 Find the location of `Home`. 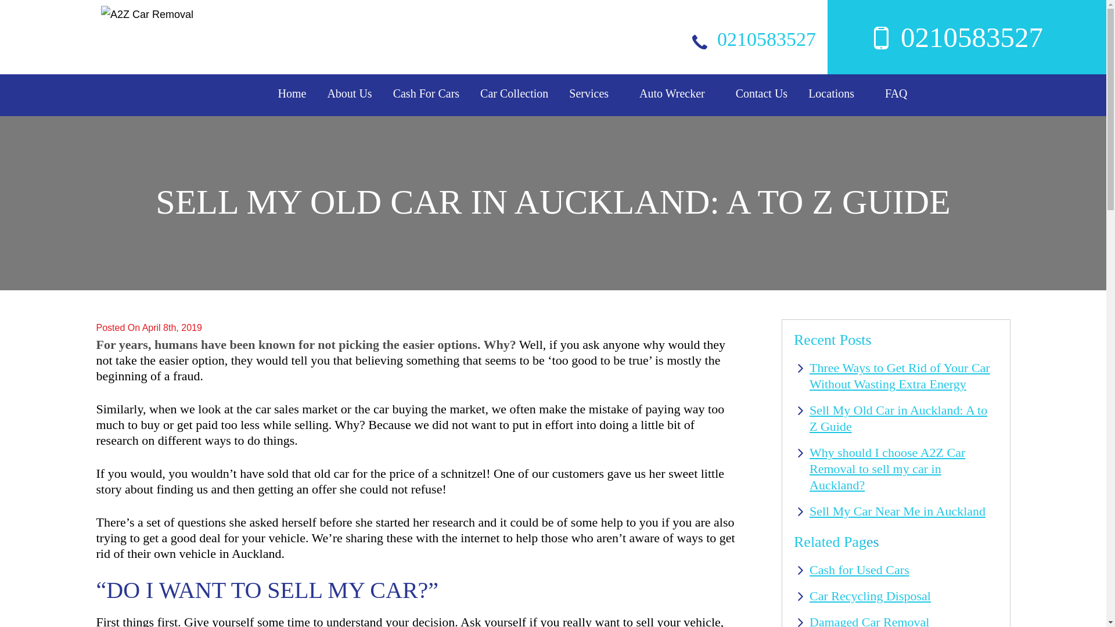

Home is located at coordinates (292, 93).